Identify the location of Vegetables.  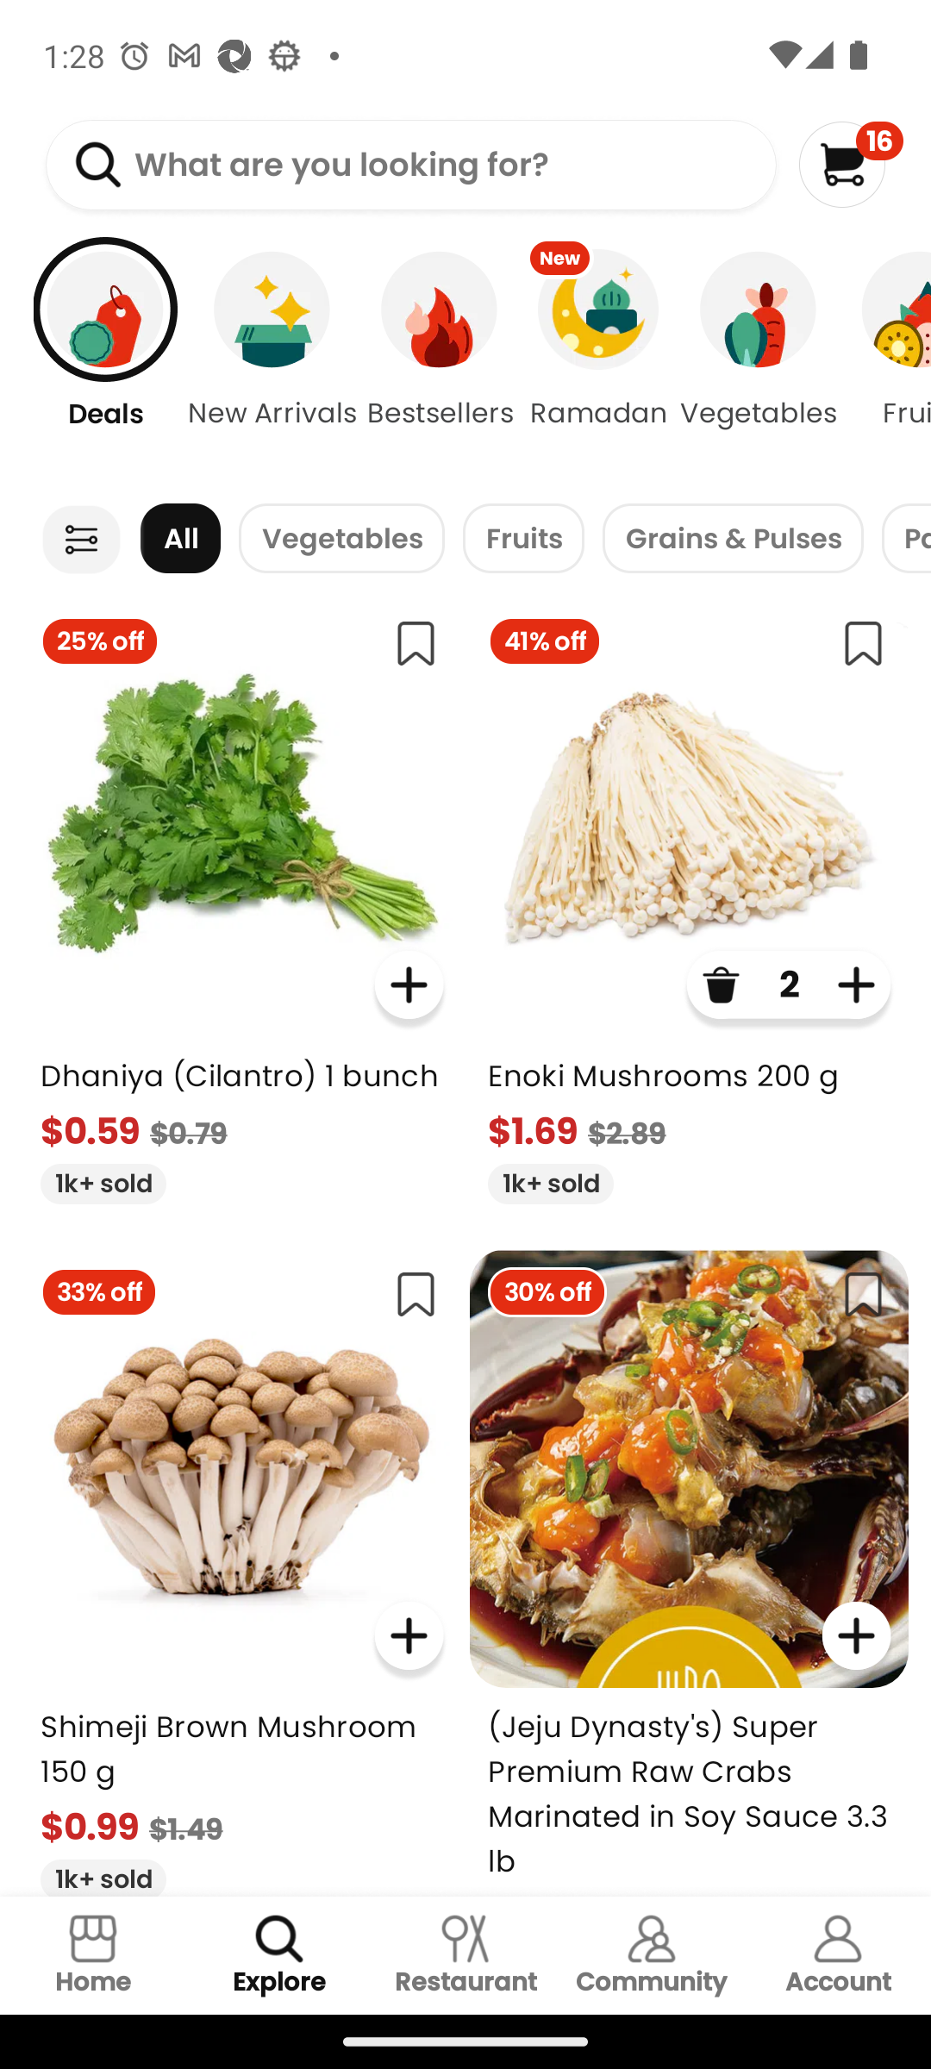
(759, 362).